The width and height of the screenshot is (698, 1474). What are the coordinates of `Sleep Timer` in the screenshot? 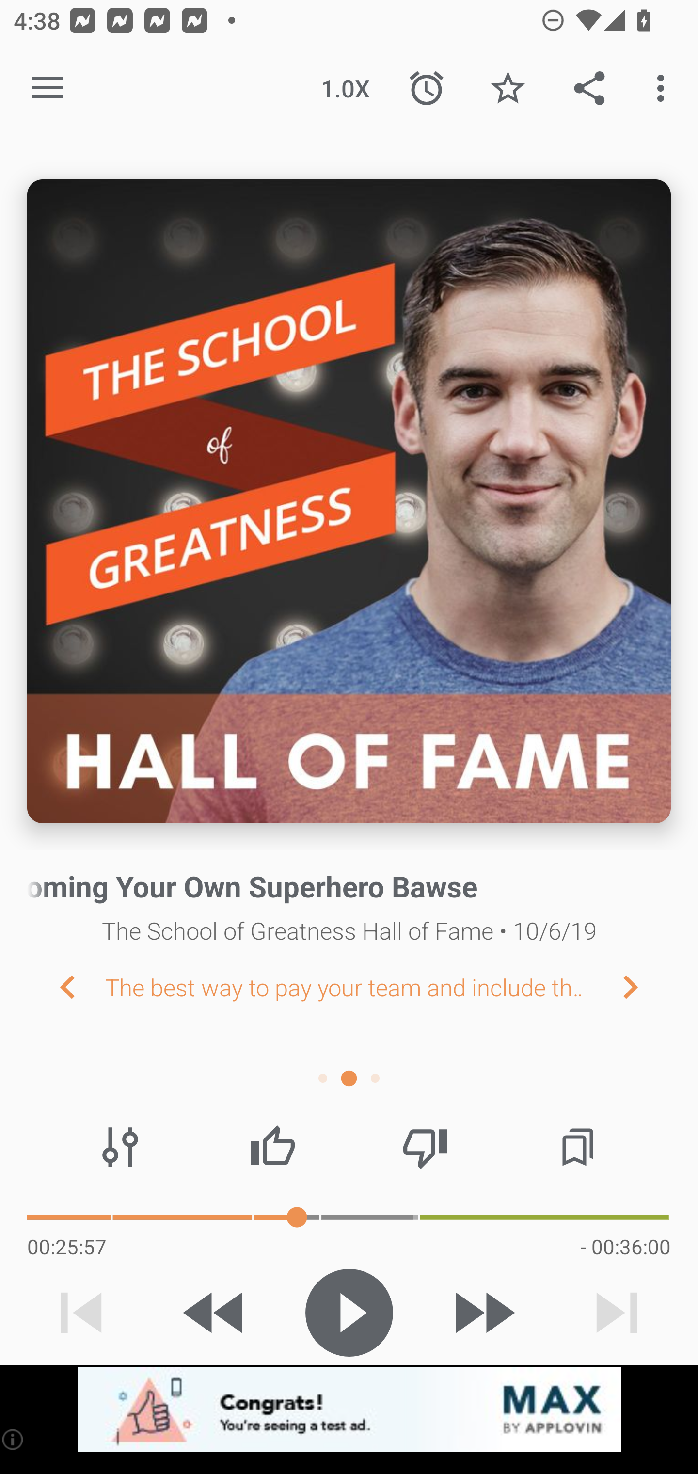 It's located at (427, 88).